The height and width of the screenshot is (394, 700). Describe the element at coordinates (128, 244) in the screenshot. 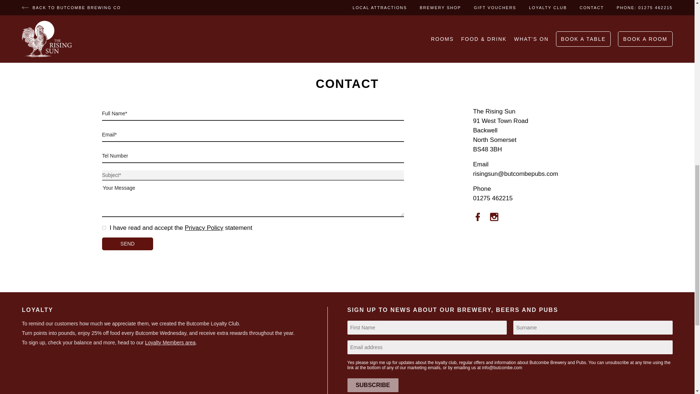

I see `SEND` at that location.